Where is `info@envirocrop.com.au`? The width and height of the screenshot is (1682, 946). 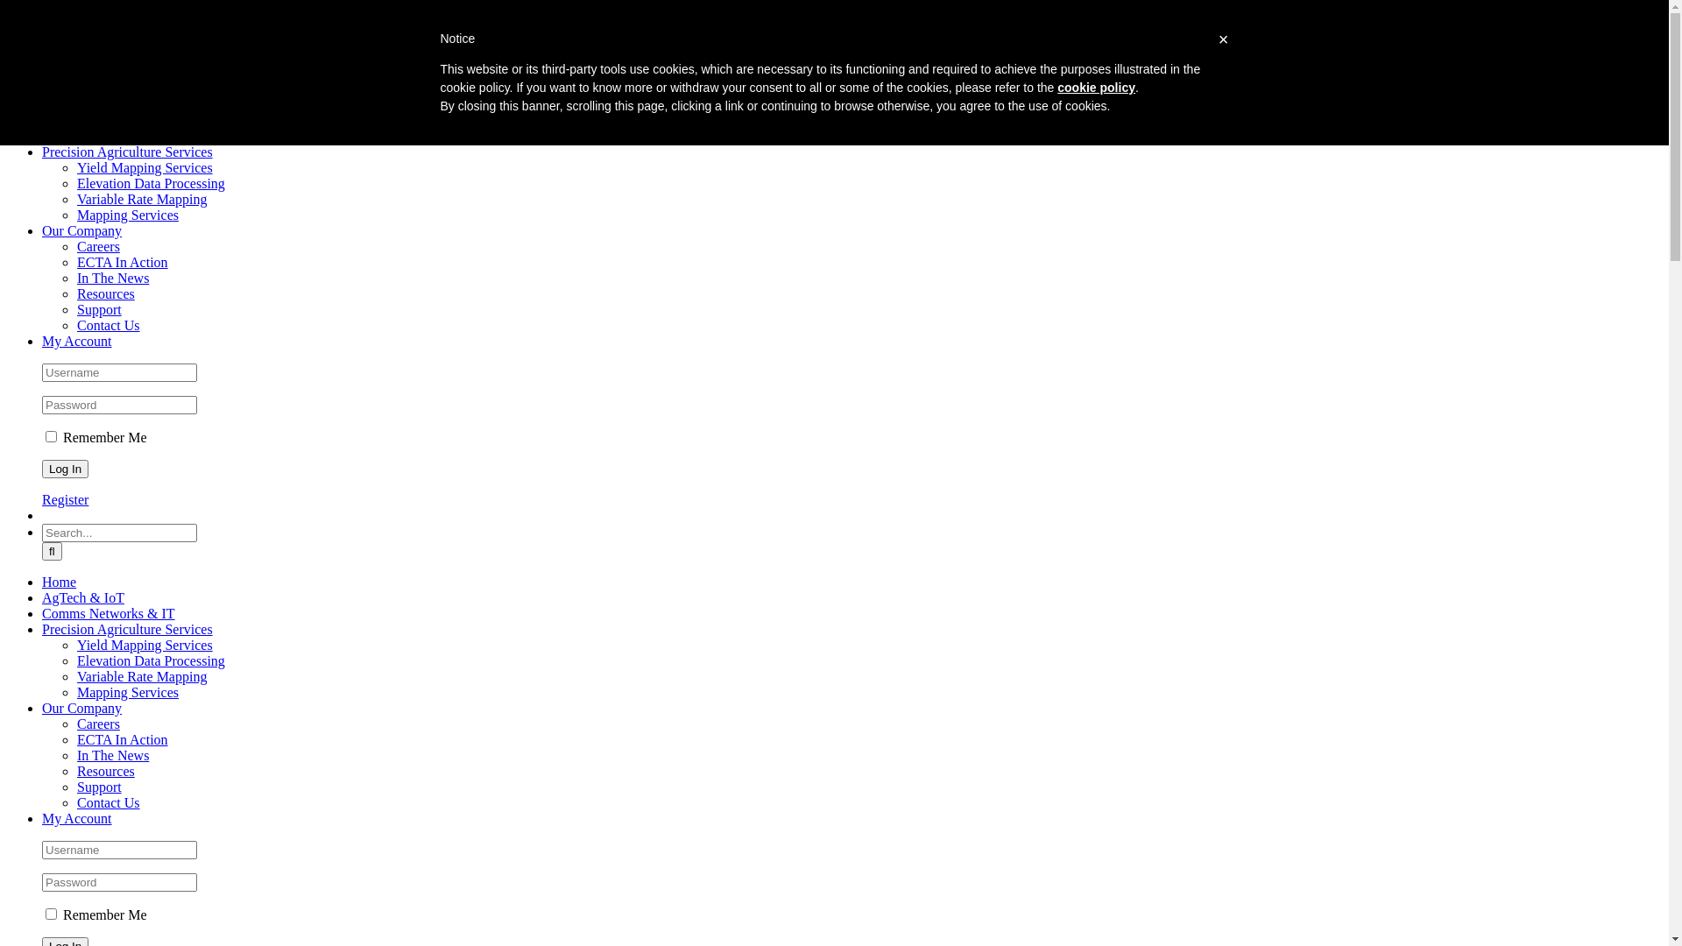 info@envirocrop.com.au is located at coordinates (245, 14).